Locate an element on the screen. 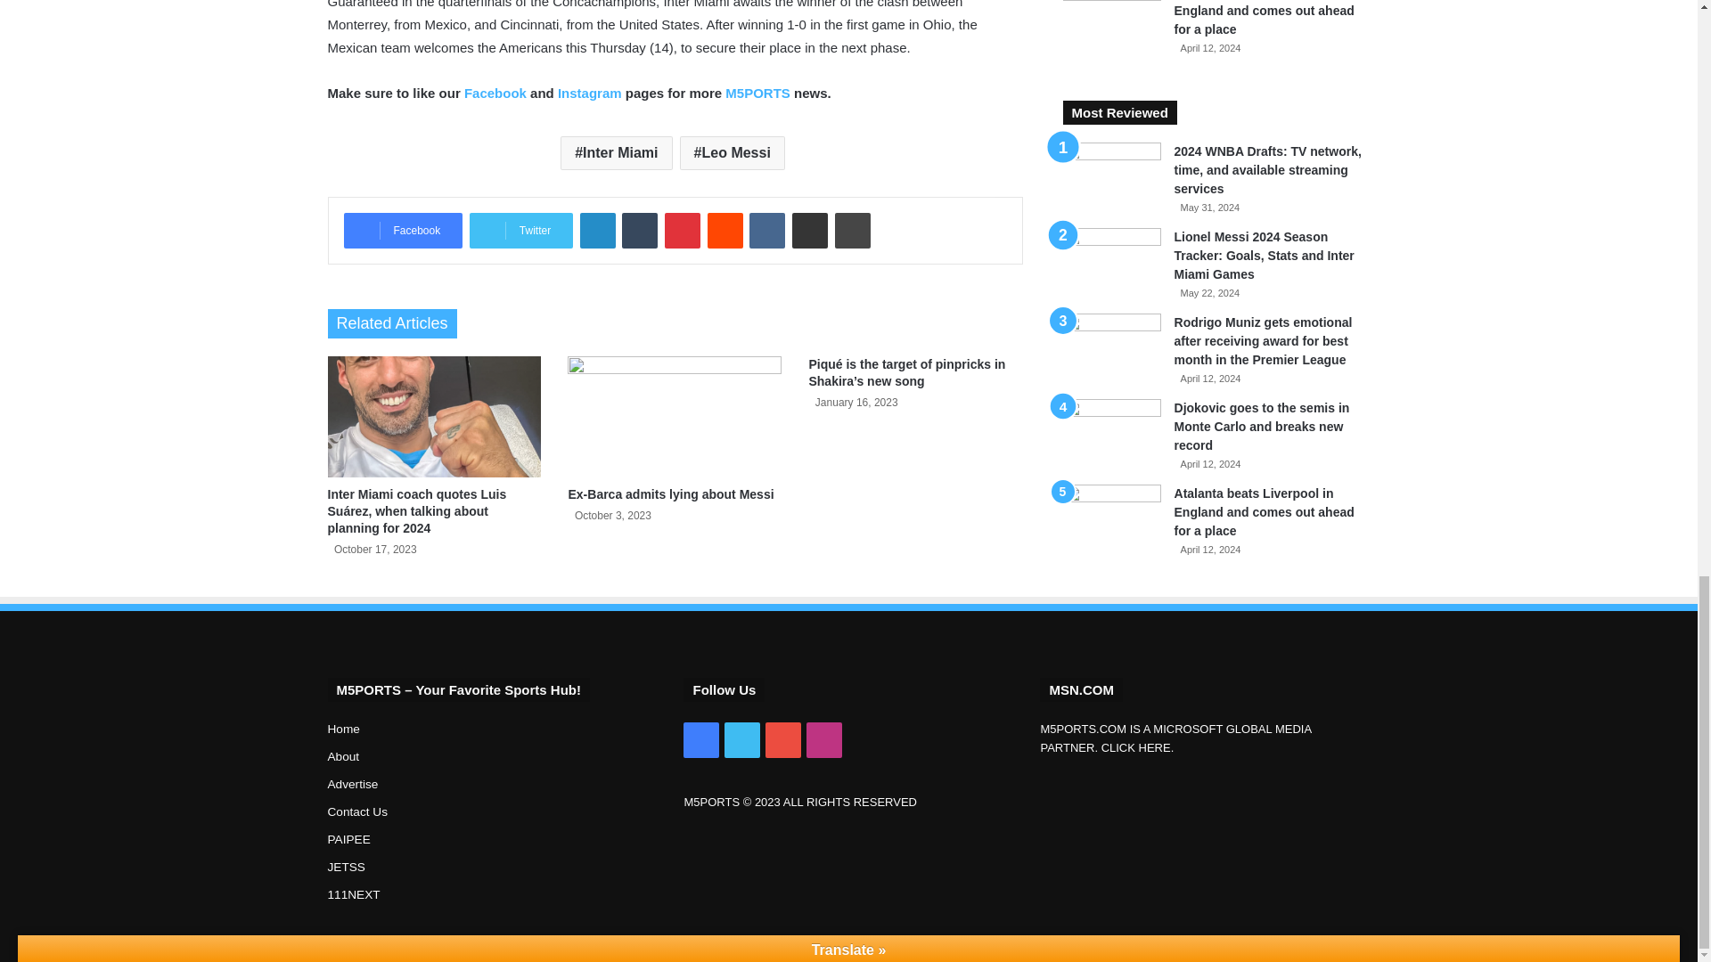 Image resolution: width=1711 pixels, height=962 pixels. Pinterest is located at coordinates (683, 230).